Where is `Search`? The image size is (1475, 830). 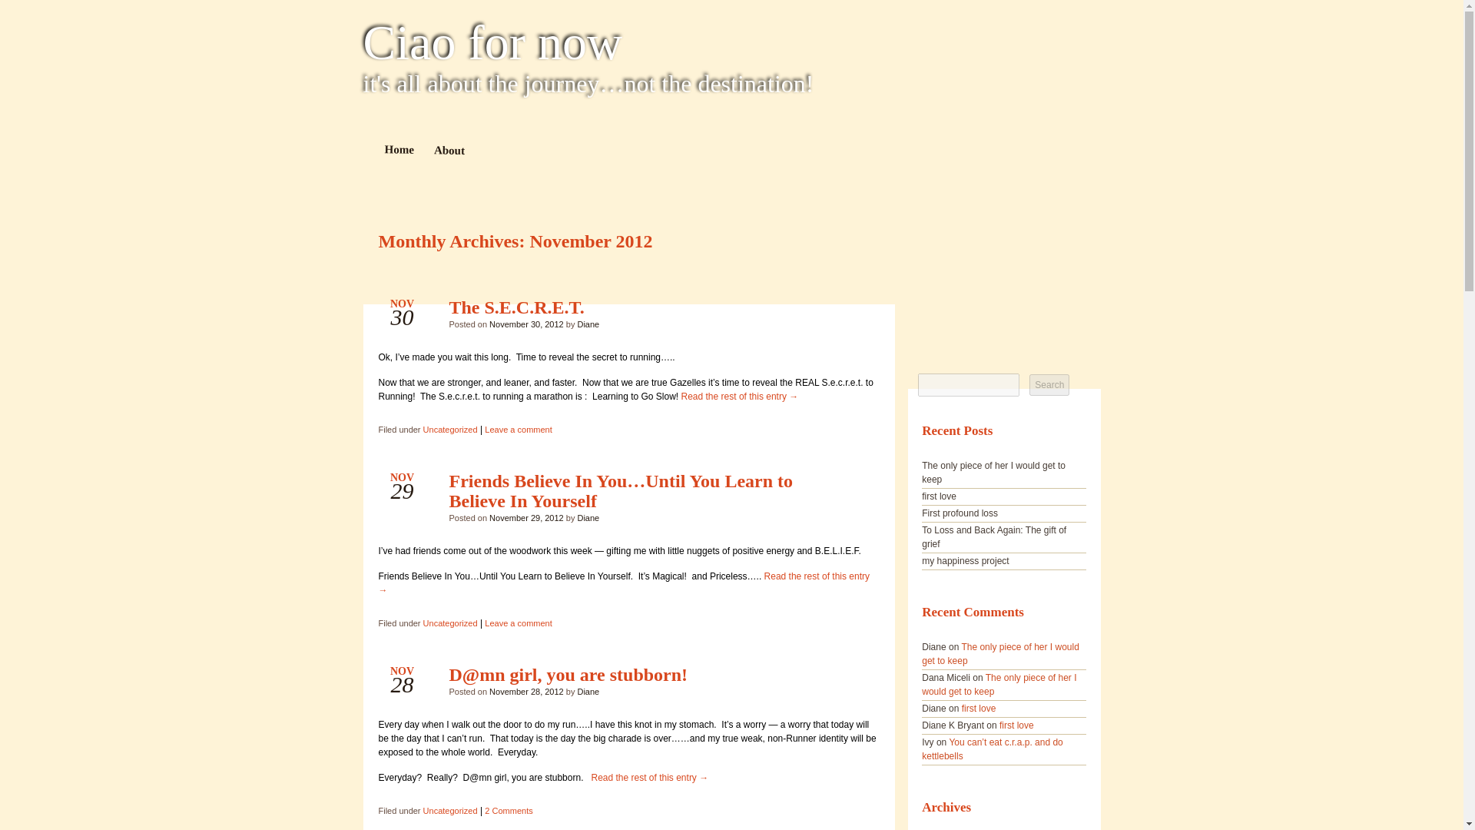 Search is located at coordinates (1049, 385).